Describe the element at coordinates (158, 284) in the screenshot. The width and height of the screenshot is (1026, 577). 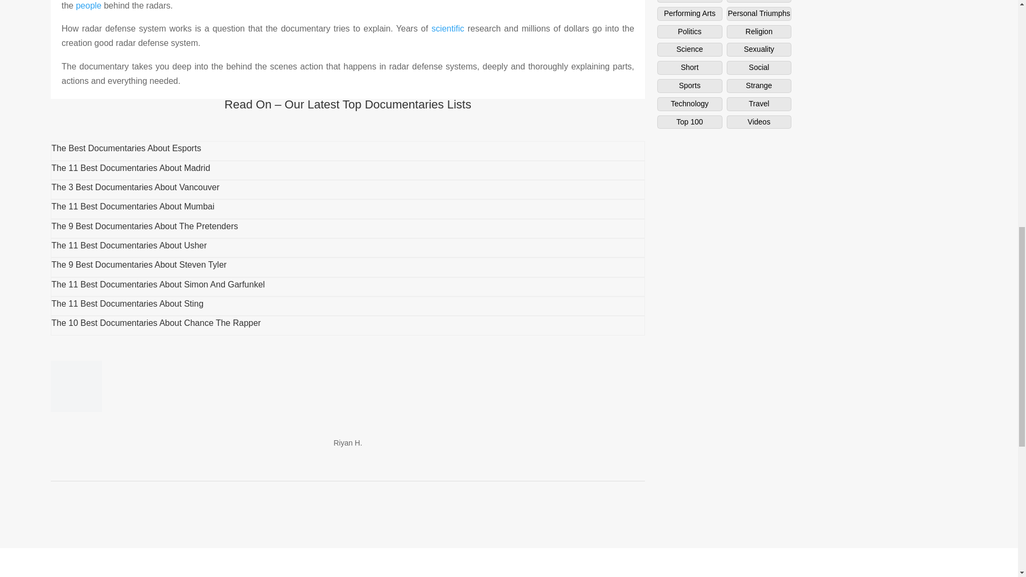
I see `The 11 Best Documentaries About Simon And Garfunkel` at that location.